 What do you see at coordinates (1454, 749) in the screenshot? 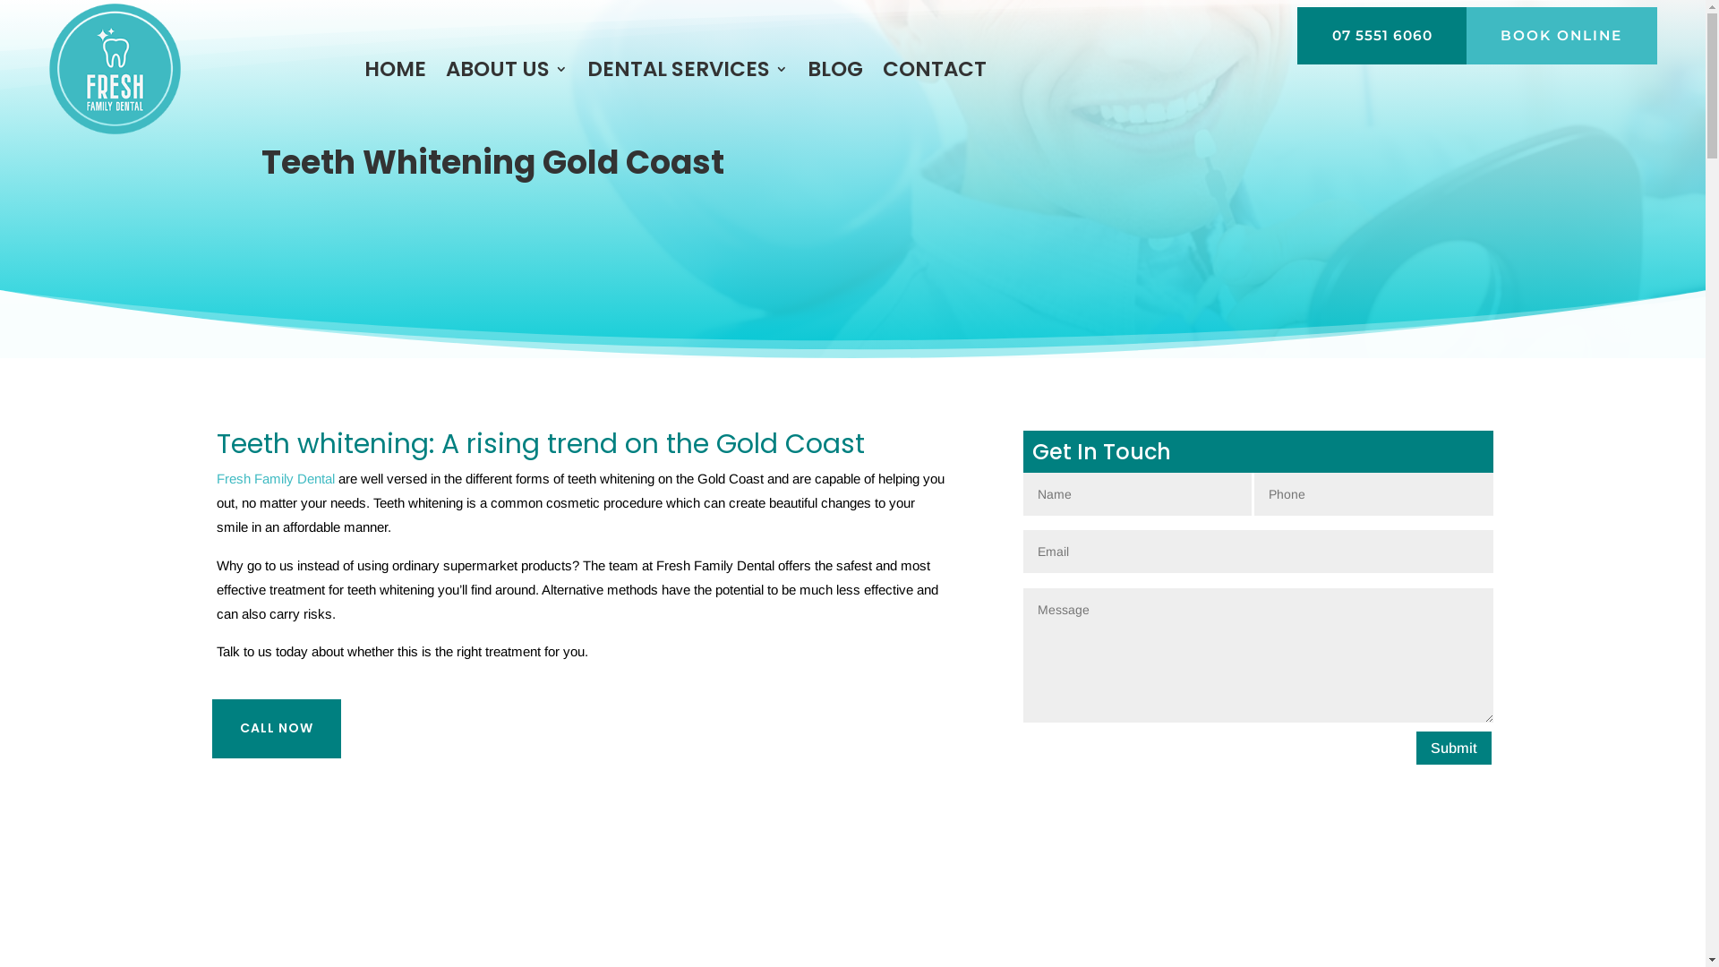
I see `Submit` at bounding box center [1454, 749].